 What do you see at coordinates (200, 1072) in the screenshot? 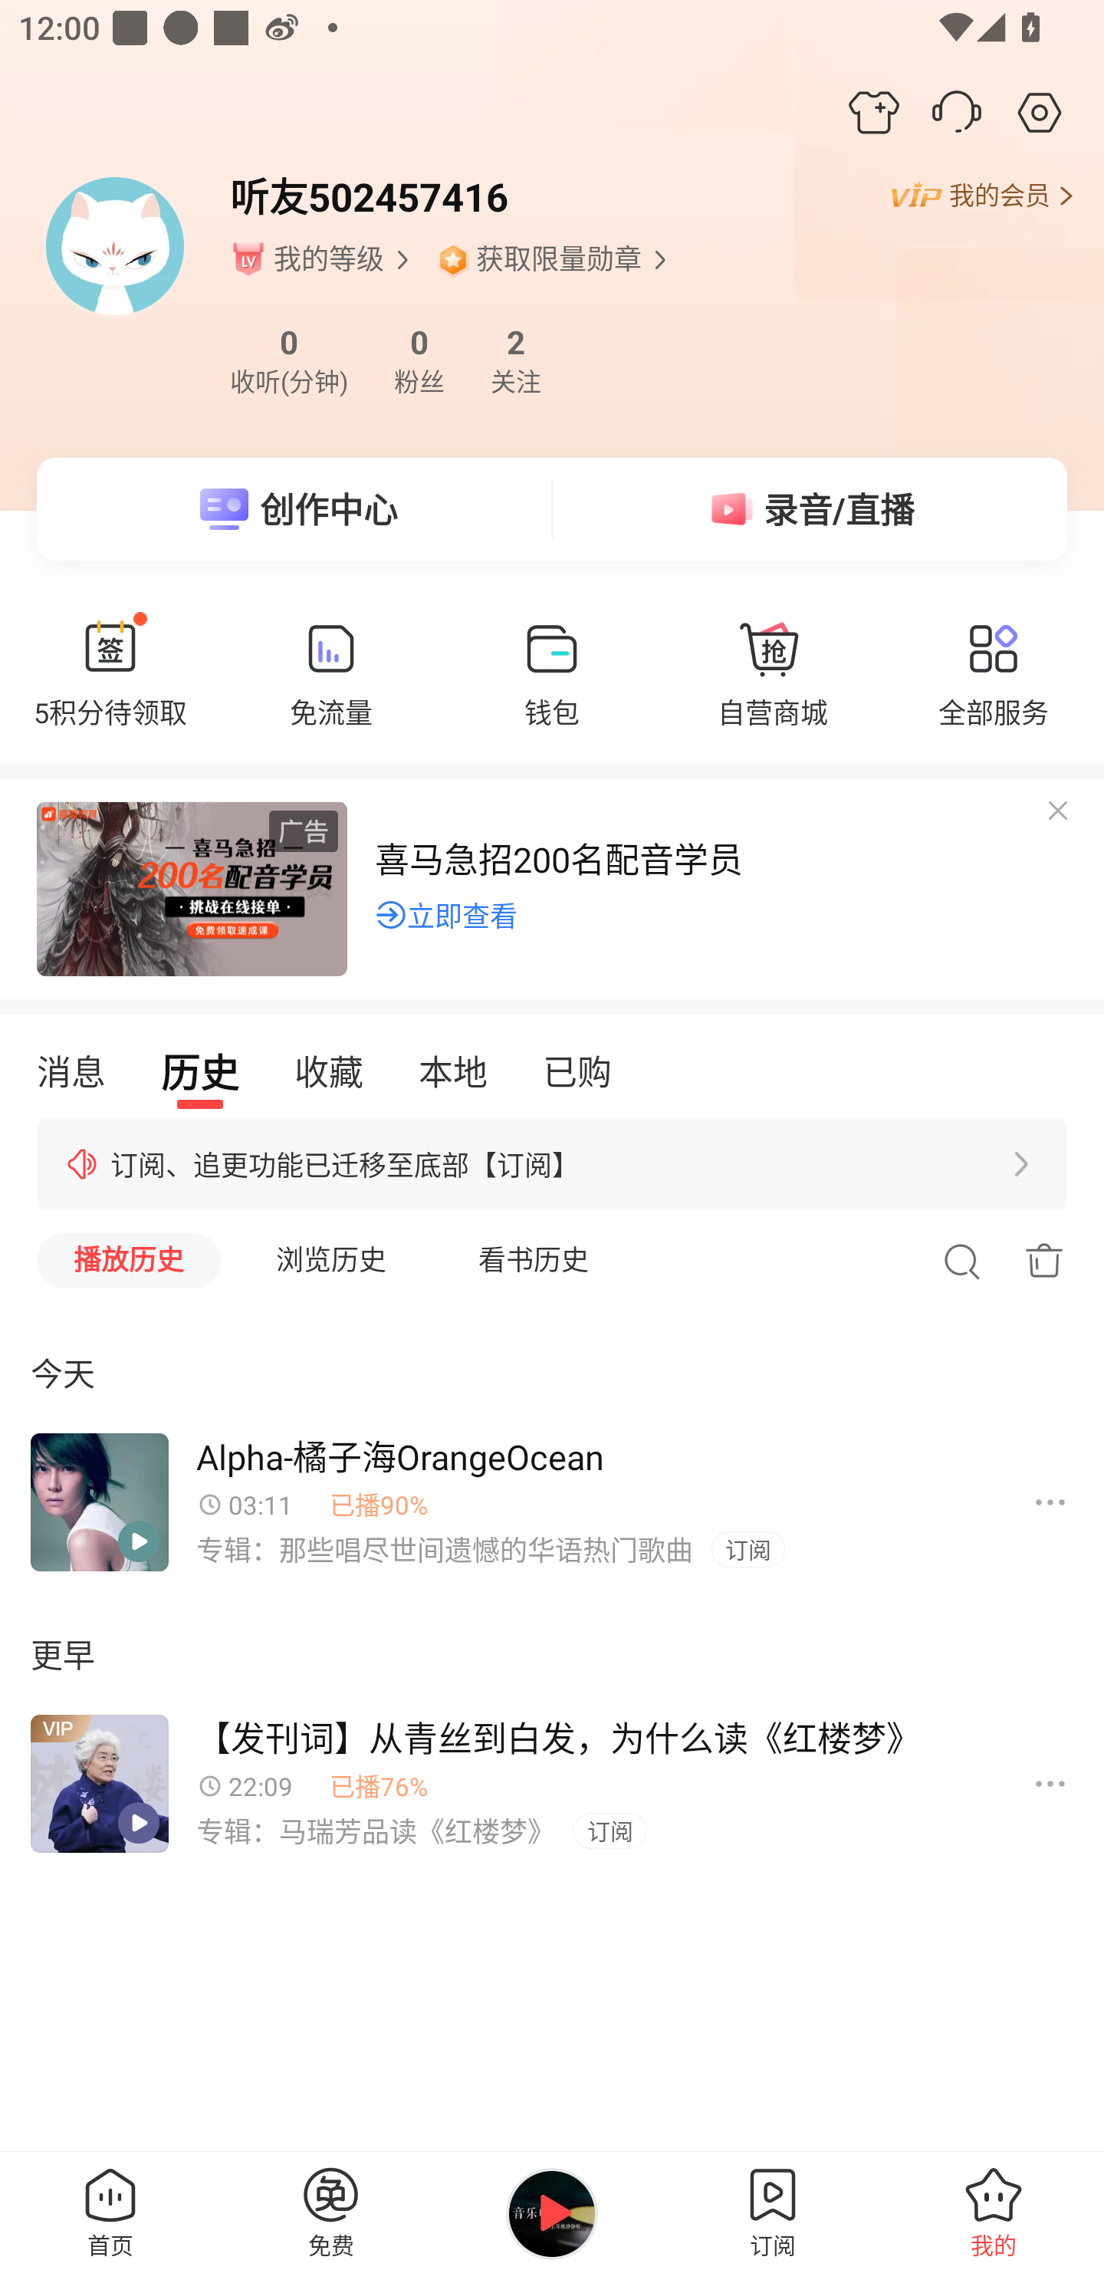
I see `历史` at bounding box center [200, 1072].